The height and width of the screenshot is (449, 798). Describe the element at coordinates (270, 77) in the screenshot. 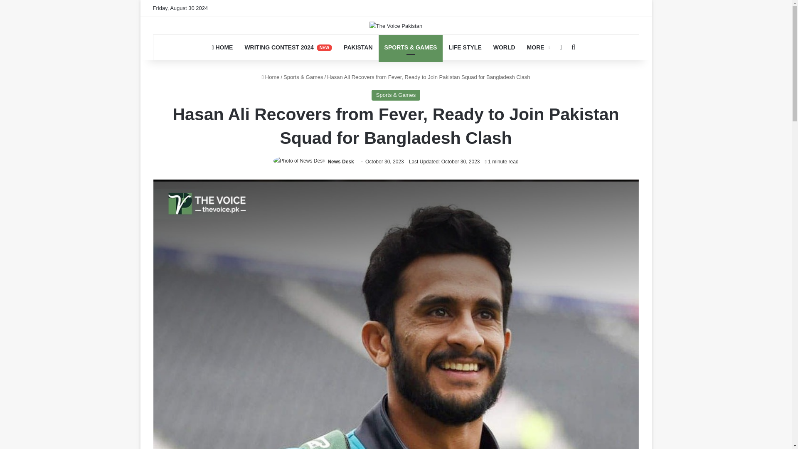

I see `Home` at that location.